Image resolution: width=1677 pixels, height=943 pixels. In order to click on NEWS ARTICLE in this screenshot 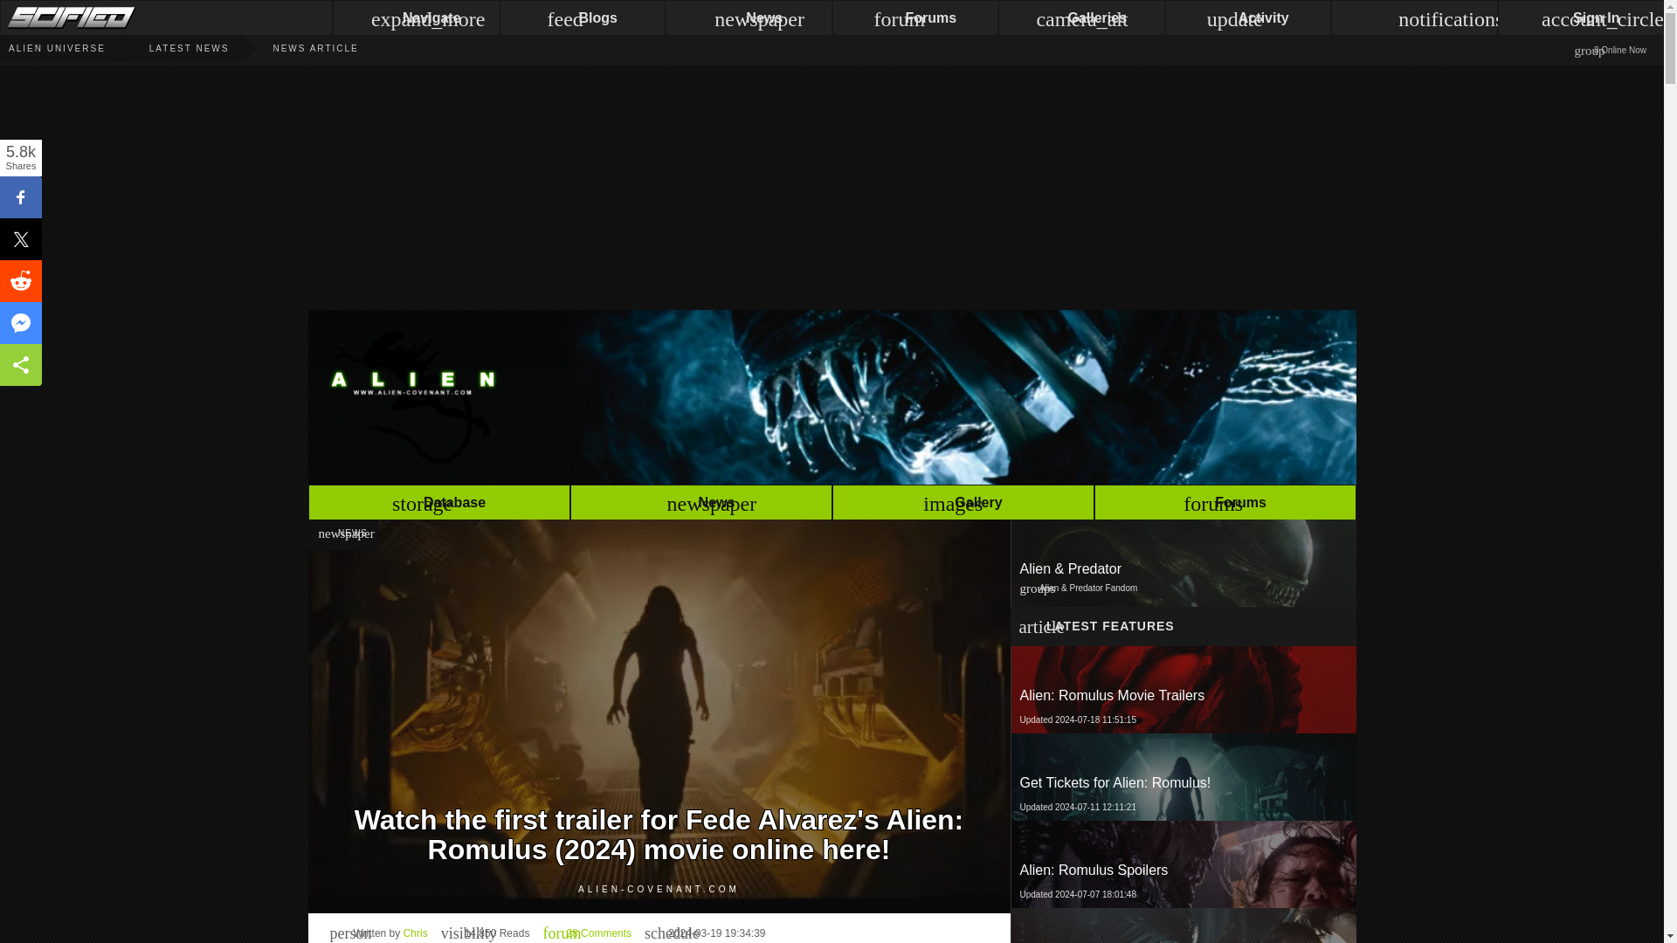, I will do `click(293, 48)`.